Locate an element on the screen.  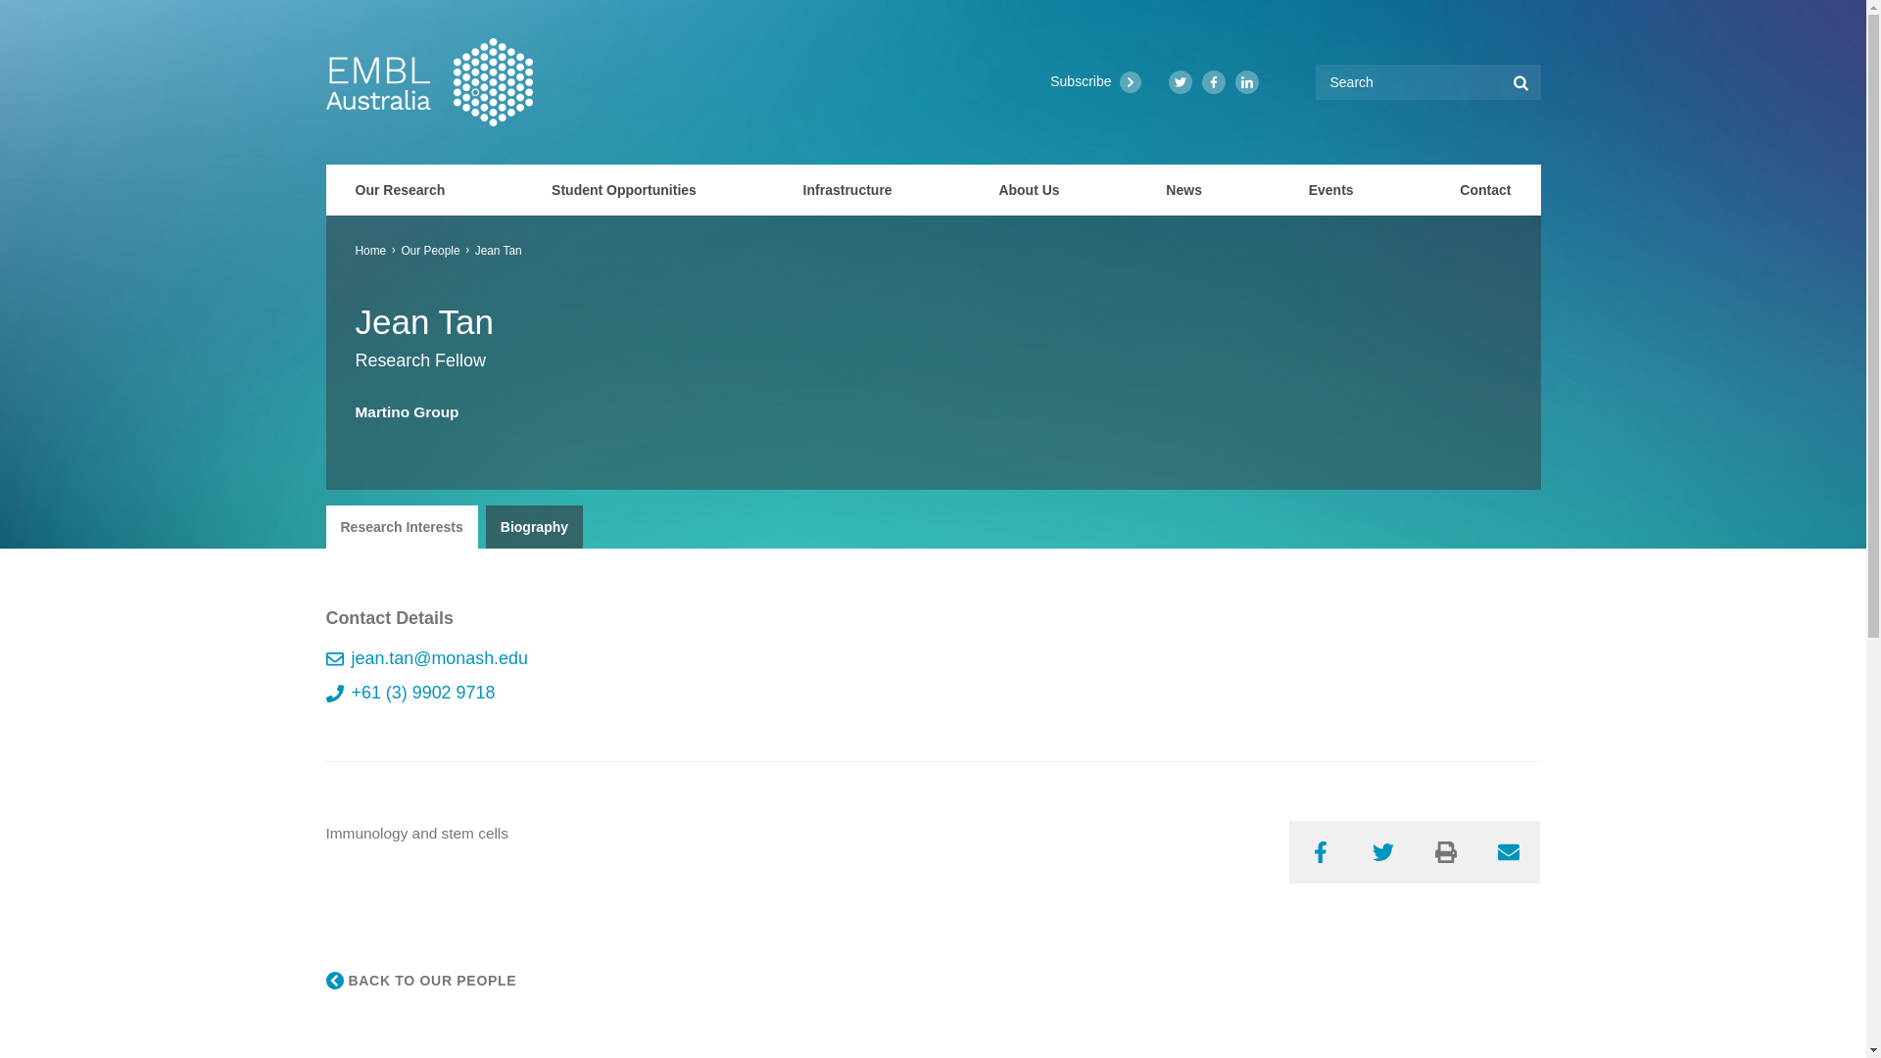
EMBL Australia is located at coordinates (429, 81).